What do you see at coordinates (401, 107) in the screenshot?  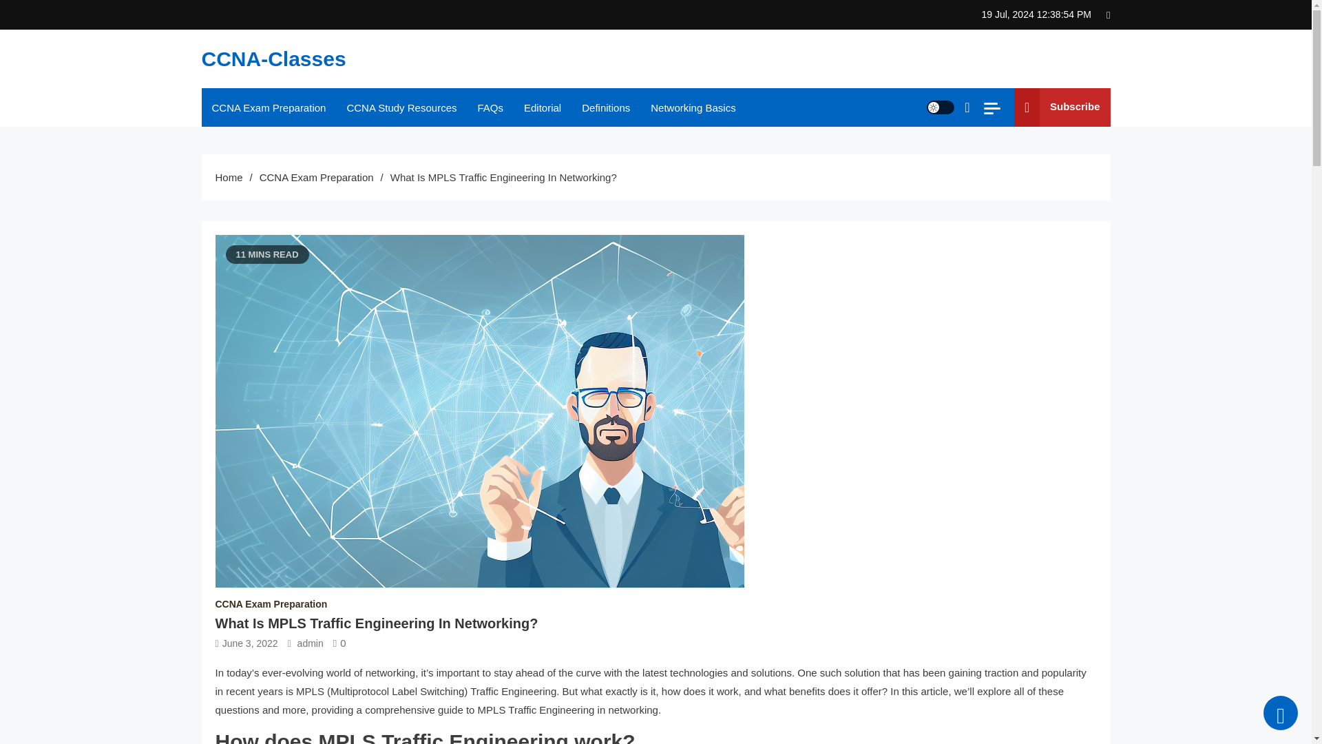 I see `CCNA Study Resources` at bounding box center [401, 107].